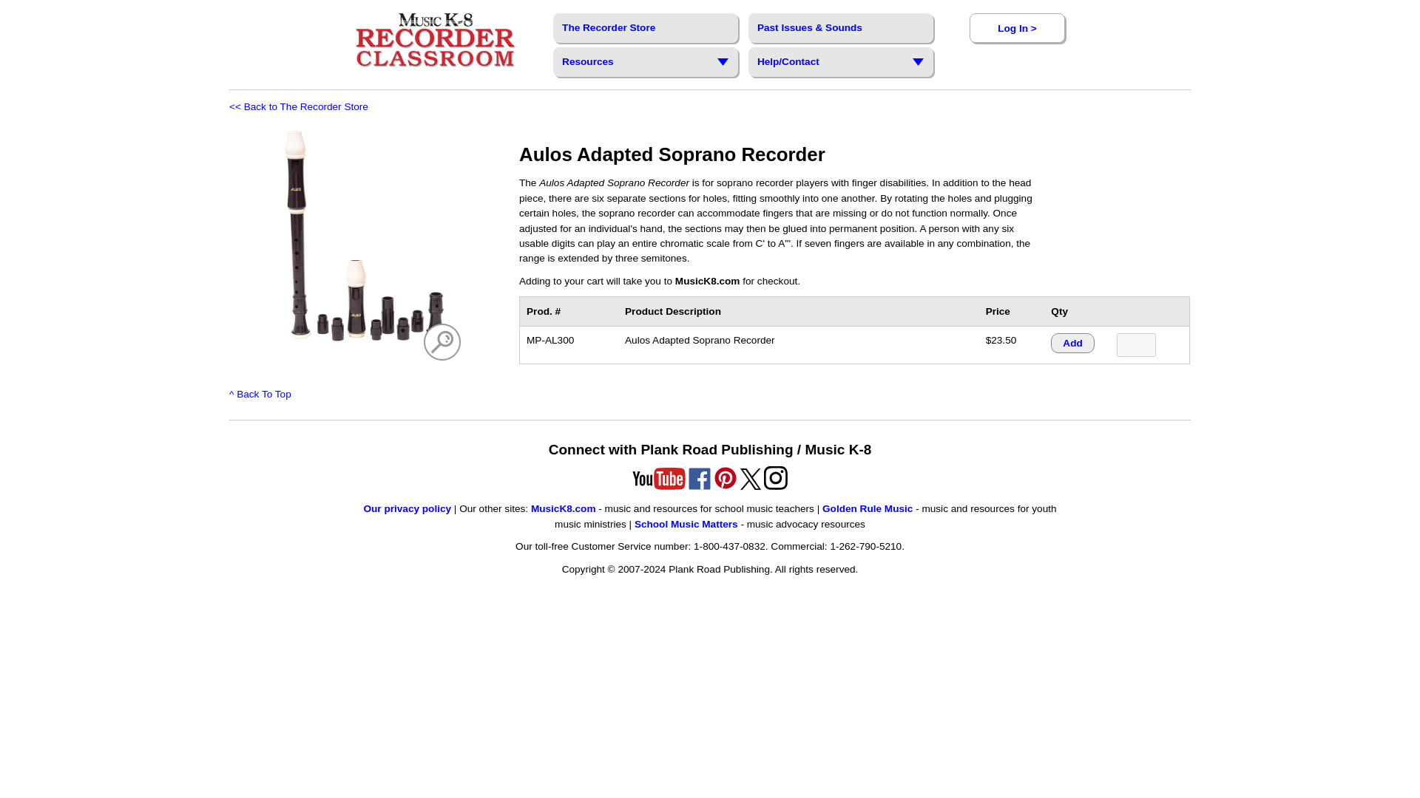 The width and height of the screenshot is (1420, 798). I want to click on Facebook, so click(700, 486).